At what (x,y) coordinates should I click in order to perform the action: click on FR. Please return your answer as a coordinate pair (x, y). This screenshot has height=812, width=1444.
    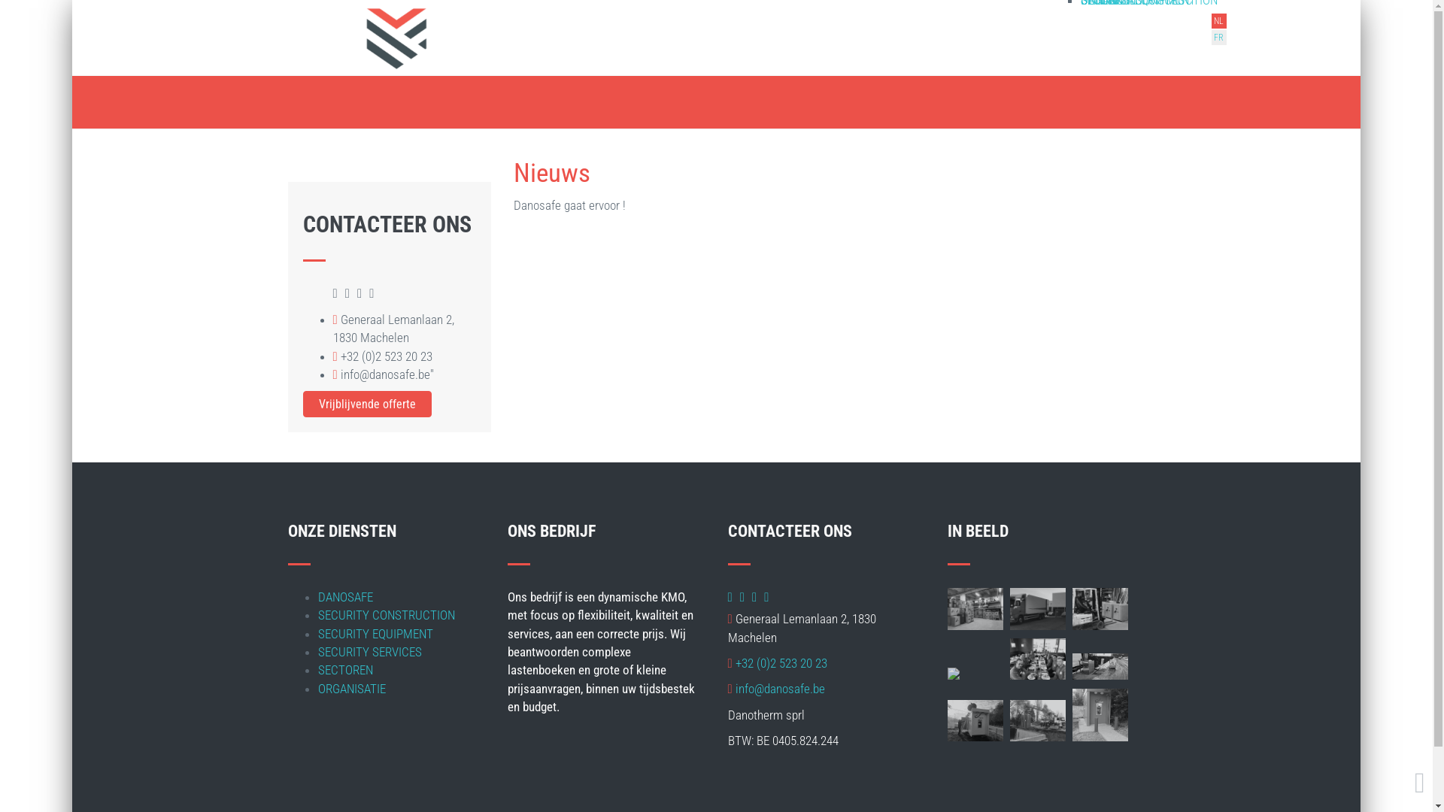
    Looking at the image, I should click on (1218, 38).